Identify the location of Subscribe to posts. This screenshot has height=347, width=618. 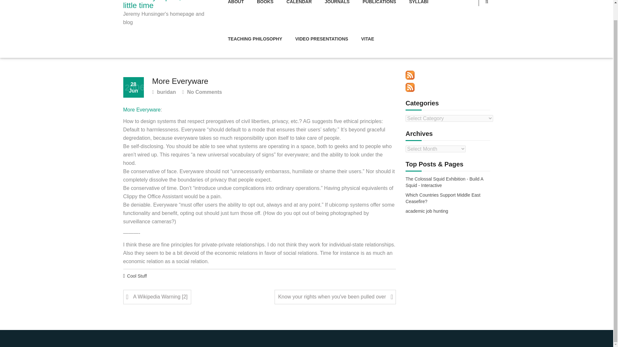
(410, 75).